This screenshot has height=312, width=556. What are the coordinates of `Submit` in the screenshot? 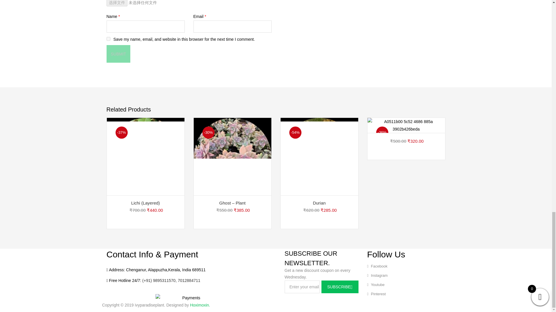 It's located at (119, 54).